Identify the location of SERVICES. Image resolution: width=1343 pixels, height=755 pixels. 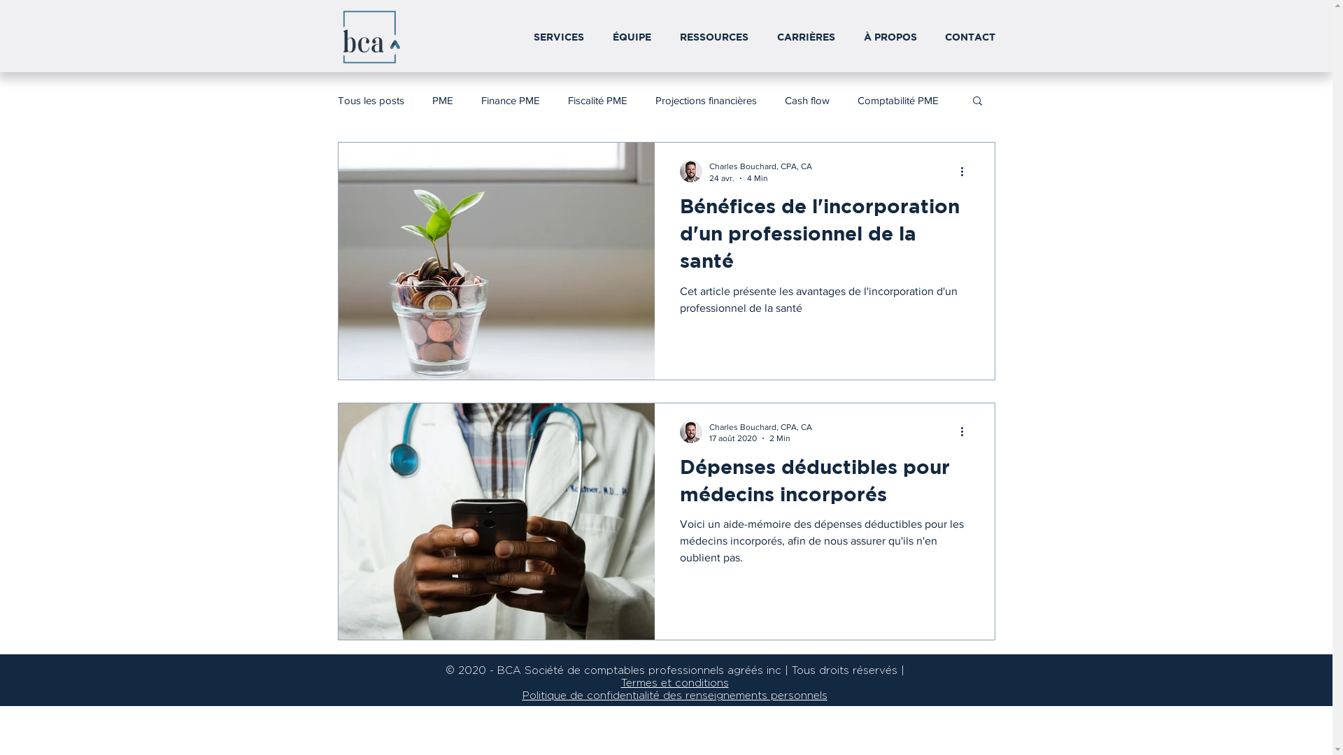
(558, 36).